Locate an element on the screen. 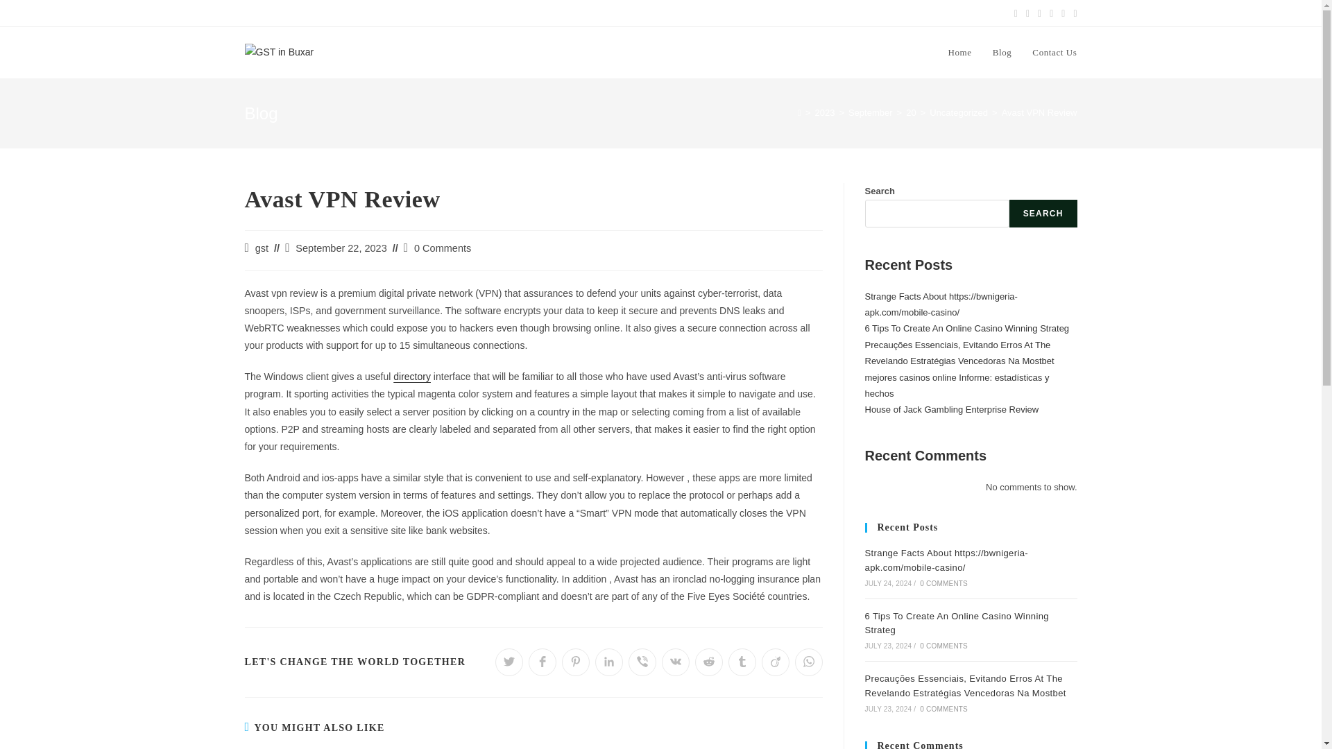 The width and height of the screenshot is (1332, 749). Opens in a new window is located at coordinates (509, 662).